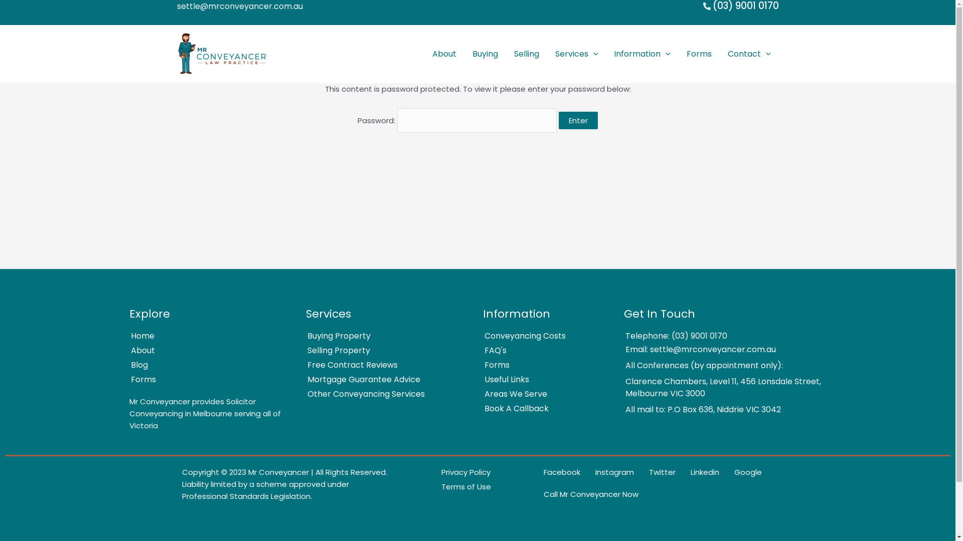 The image size is (963, 541). What do you see at coordinates (383, 380) in the screenshot?
I see `Mortgage Guarantee Advice` at bounding box center [383, 380].